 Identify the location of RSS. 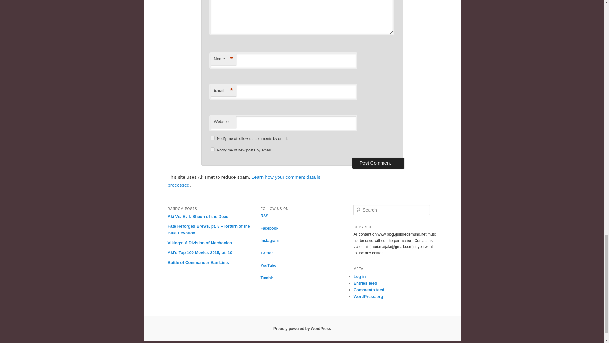
(265, 216).